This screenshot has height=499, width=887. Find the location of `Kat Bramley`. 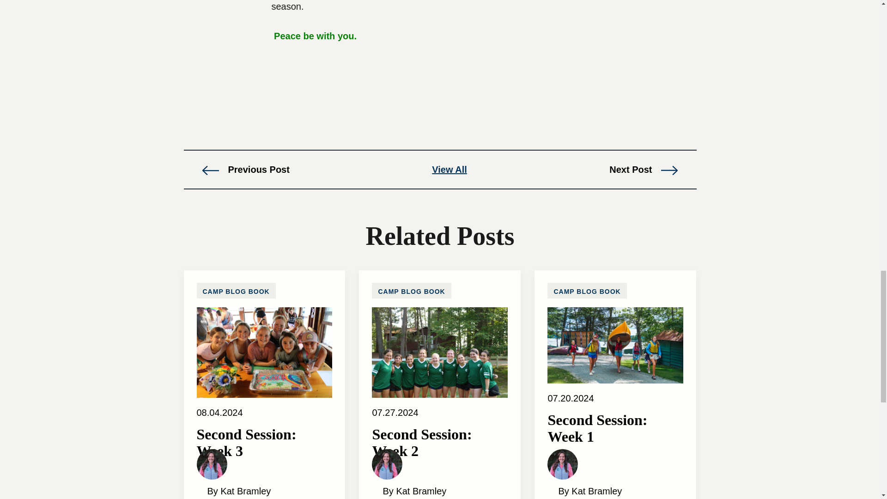

Kat Bramley is located at coordinates (212, 464).